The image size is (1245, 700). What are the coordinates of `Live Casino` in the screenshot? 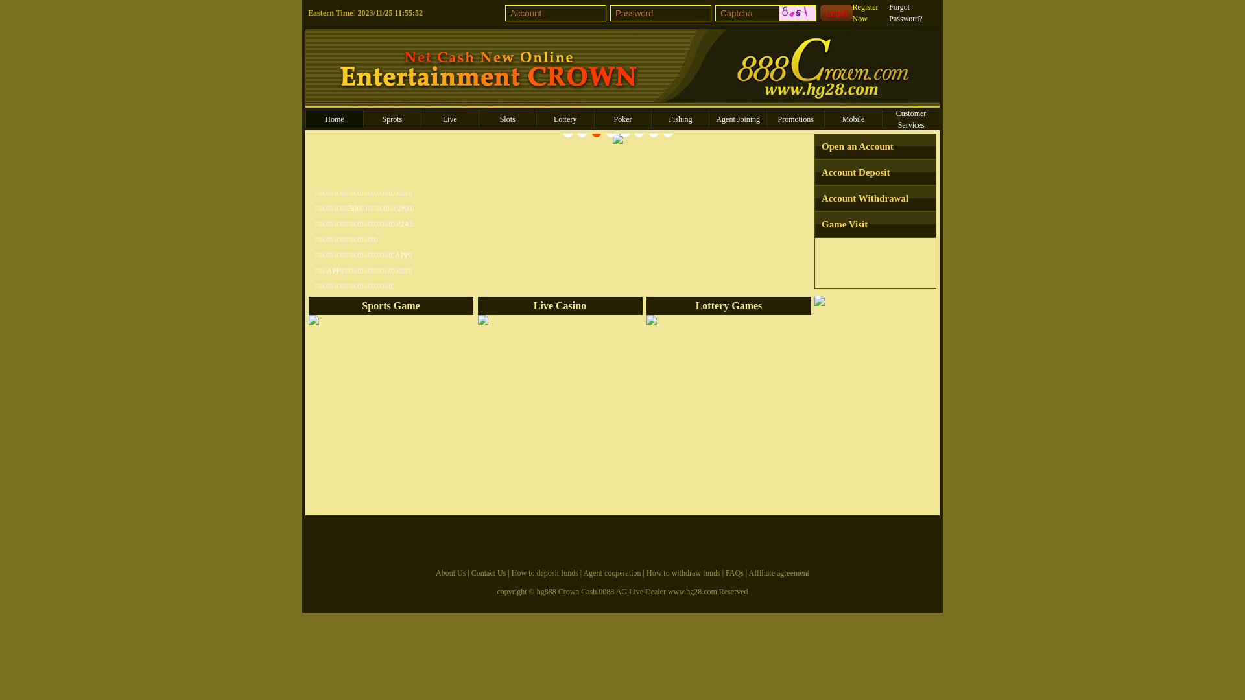 It's located at (560, 406).